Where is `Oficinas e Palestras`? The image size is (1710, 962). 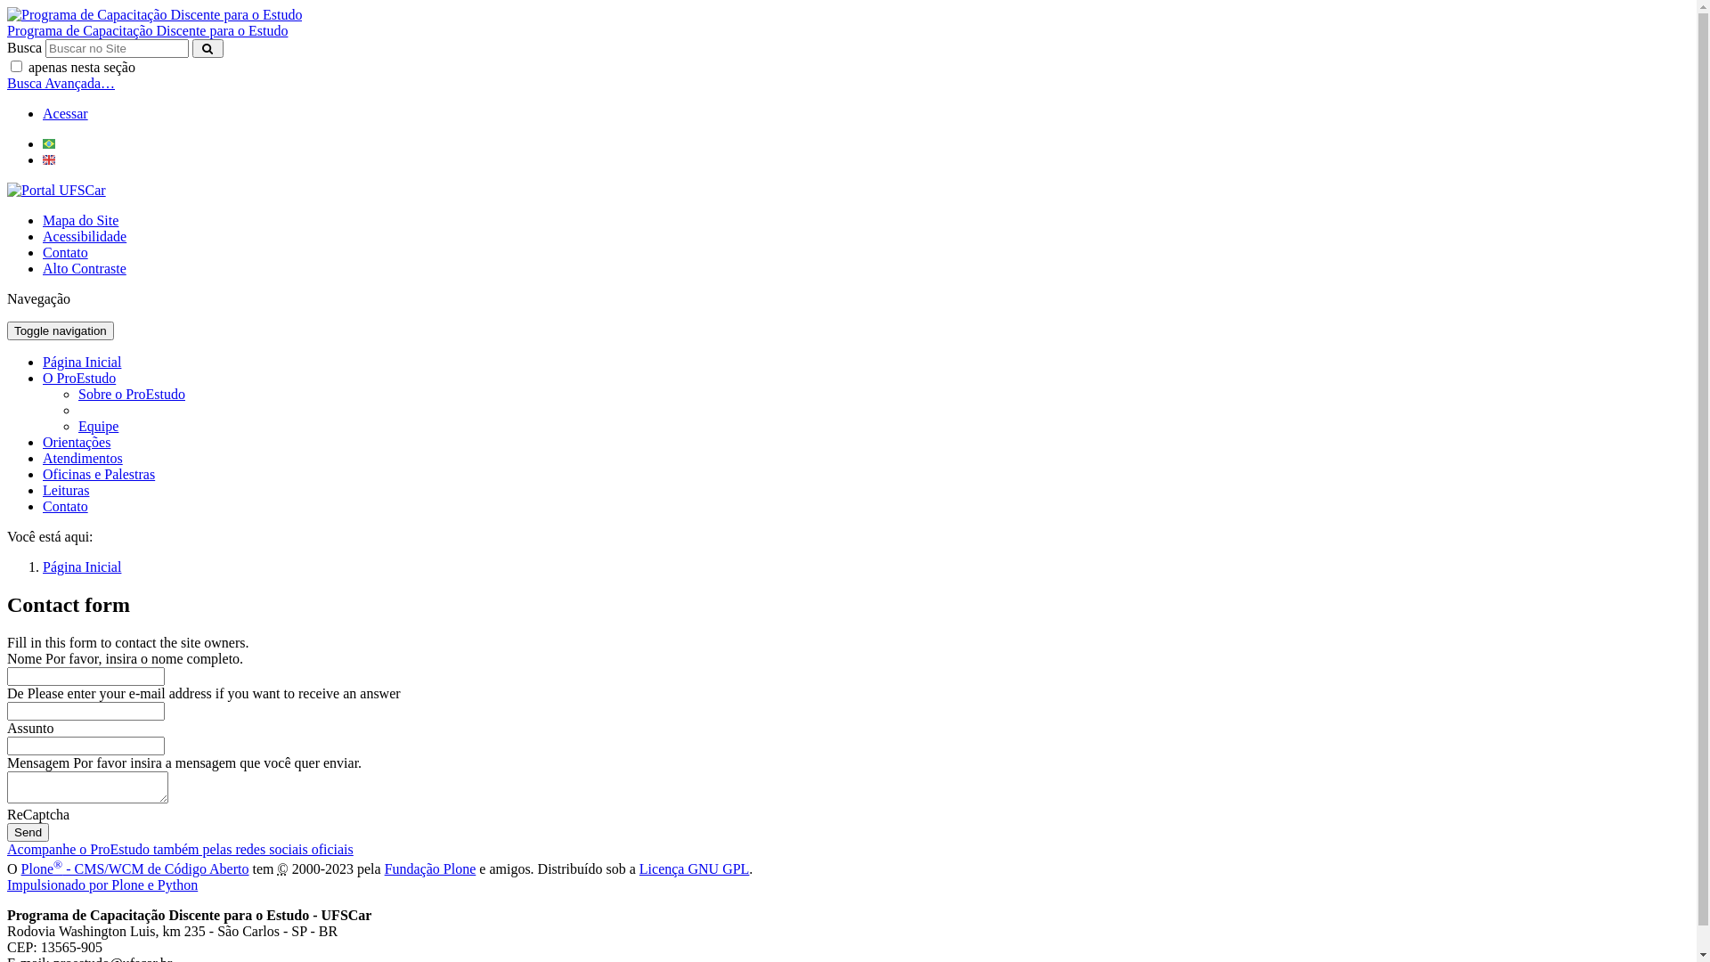 Oficinas e Palestras is located at coordinates (99, 474).